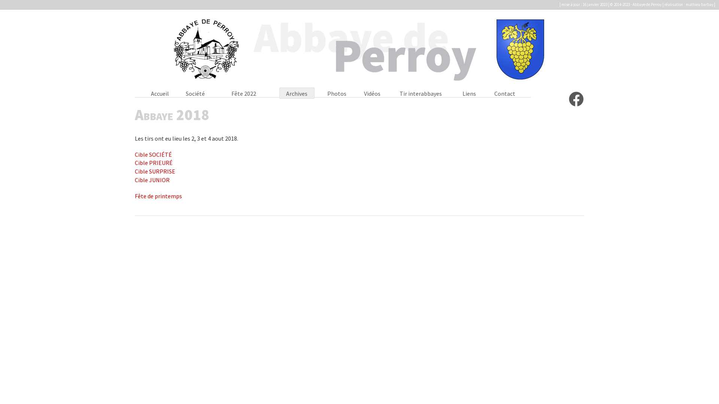 The width and height of the screenshot is (719, 404). I want to click on Liens, so click(469, 94).